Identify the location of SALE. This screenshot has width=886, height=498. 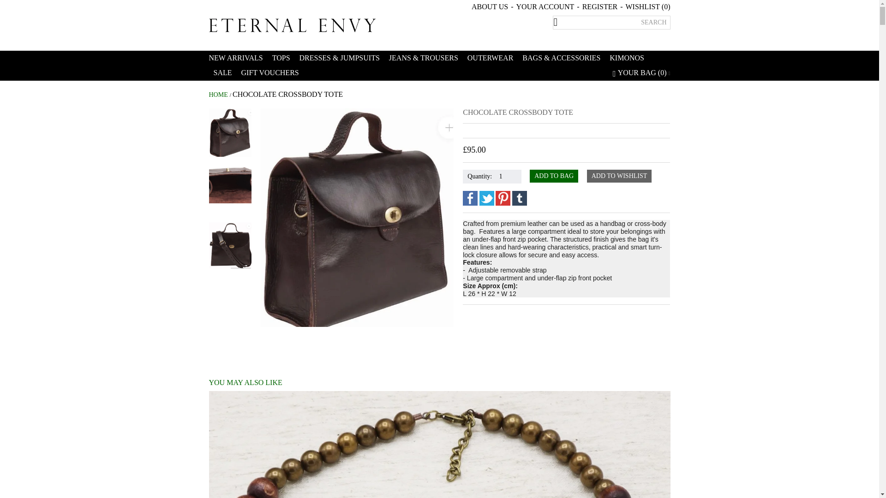
(222, 72).